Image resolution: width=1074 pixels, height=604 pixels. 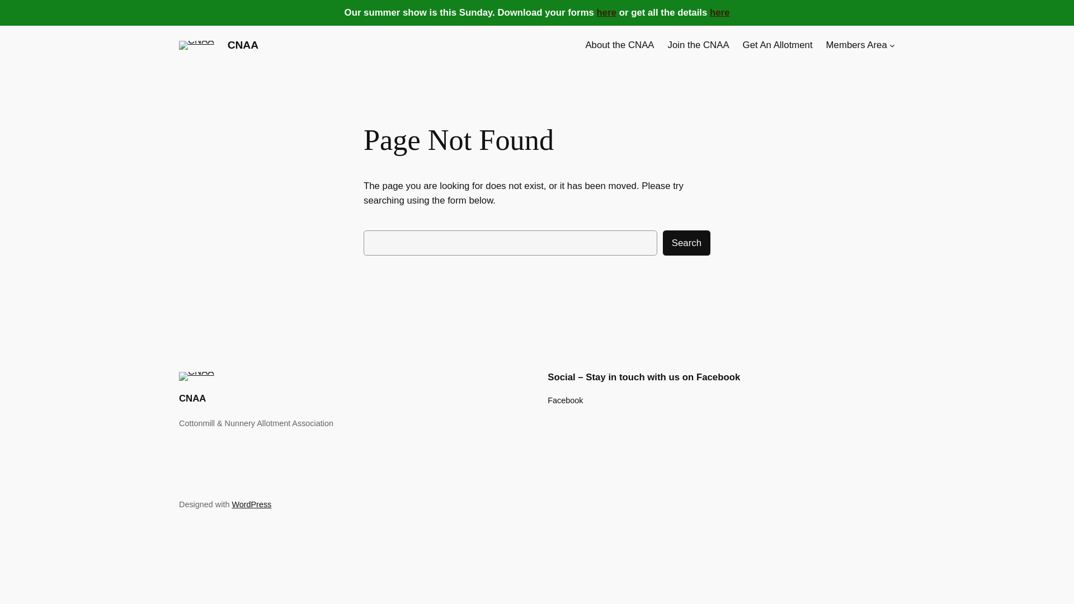 What do you see at coordinates (719, 12) in the screenshot?
I see `here` at bounding box center [719, 12].